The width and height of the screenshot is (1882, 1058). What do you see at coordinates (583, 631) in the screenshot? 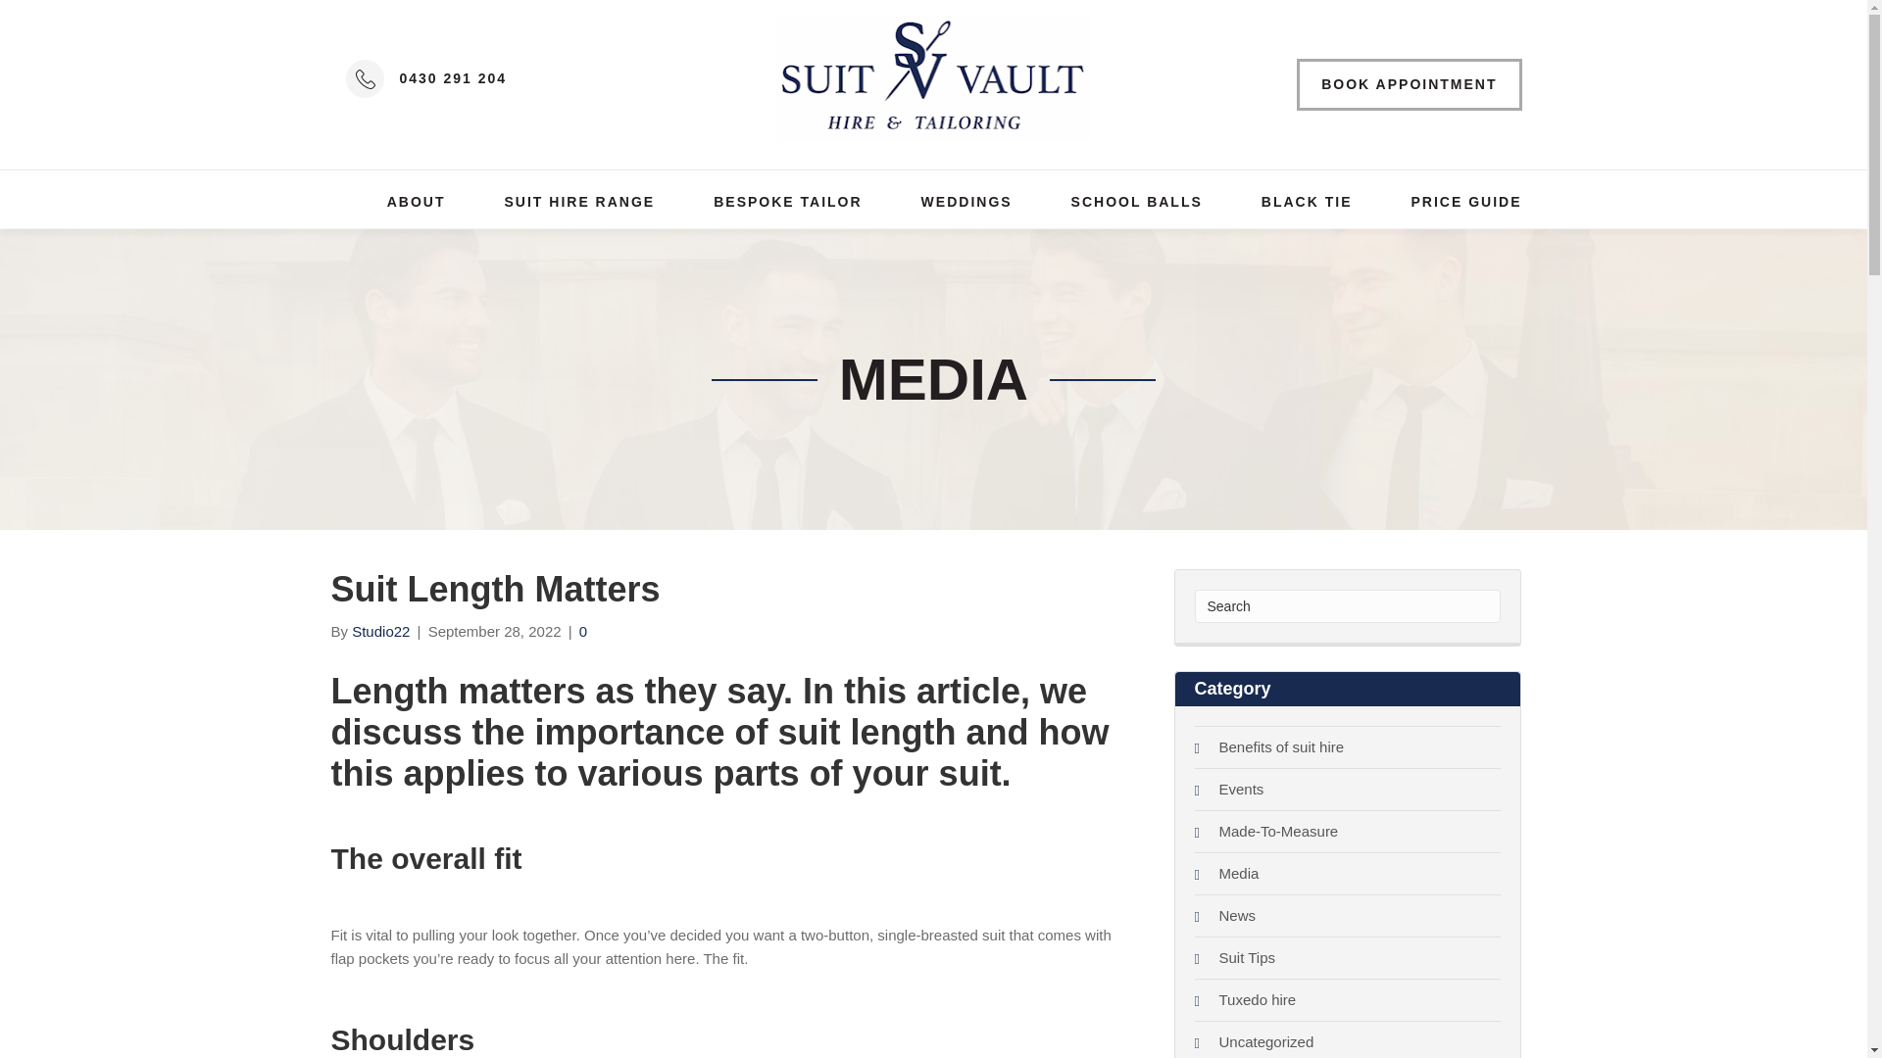
I see `0` at bounding box center [583, 631].